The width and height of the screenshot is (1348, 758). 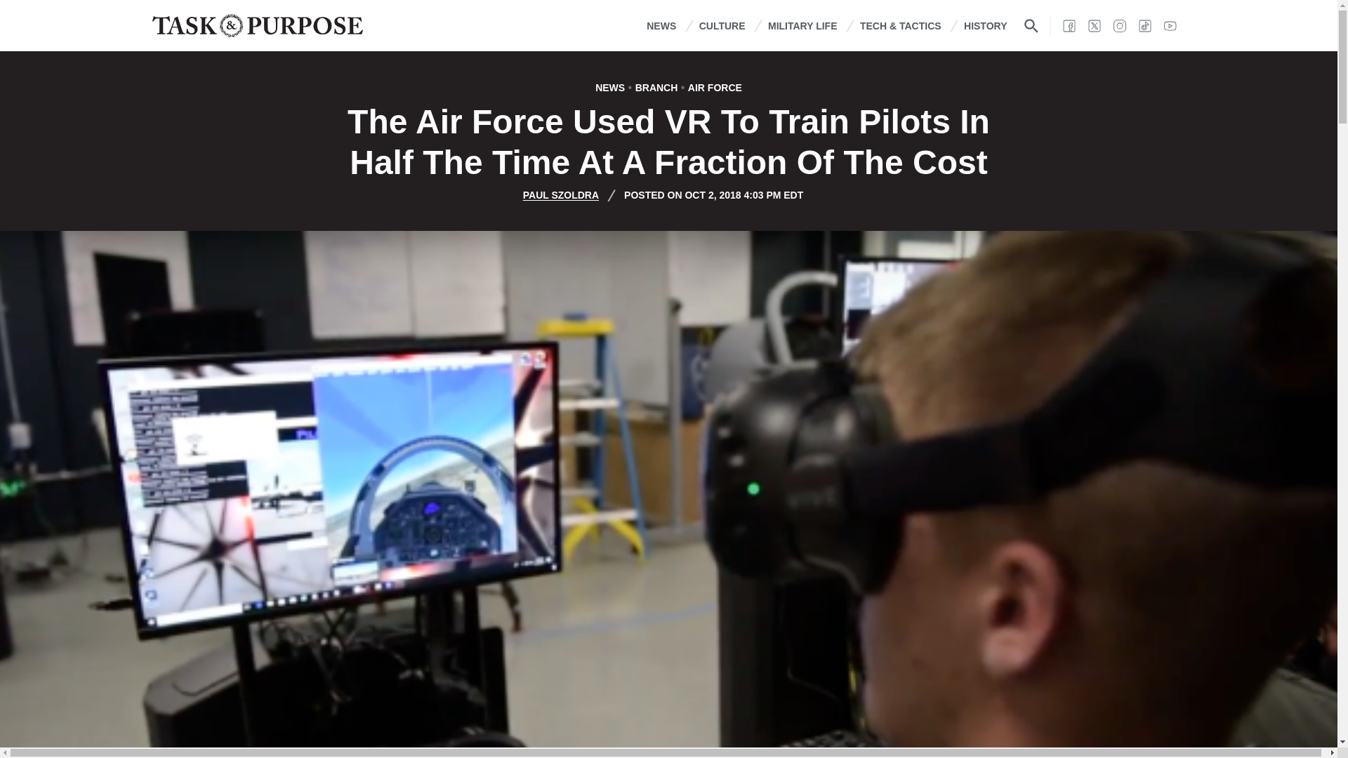 What do you see at coordinates (802, 25) in the screenshot?
I see `MILITARY LIFE` at bounding box center [802, 25].